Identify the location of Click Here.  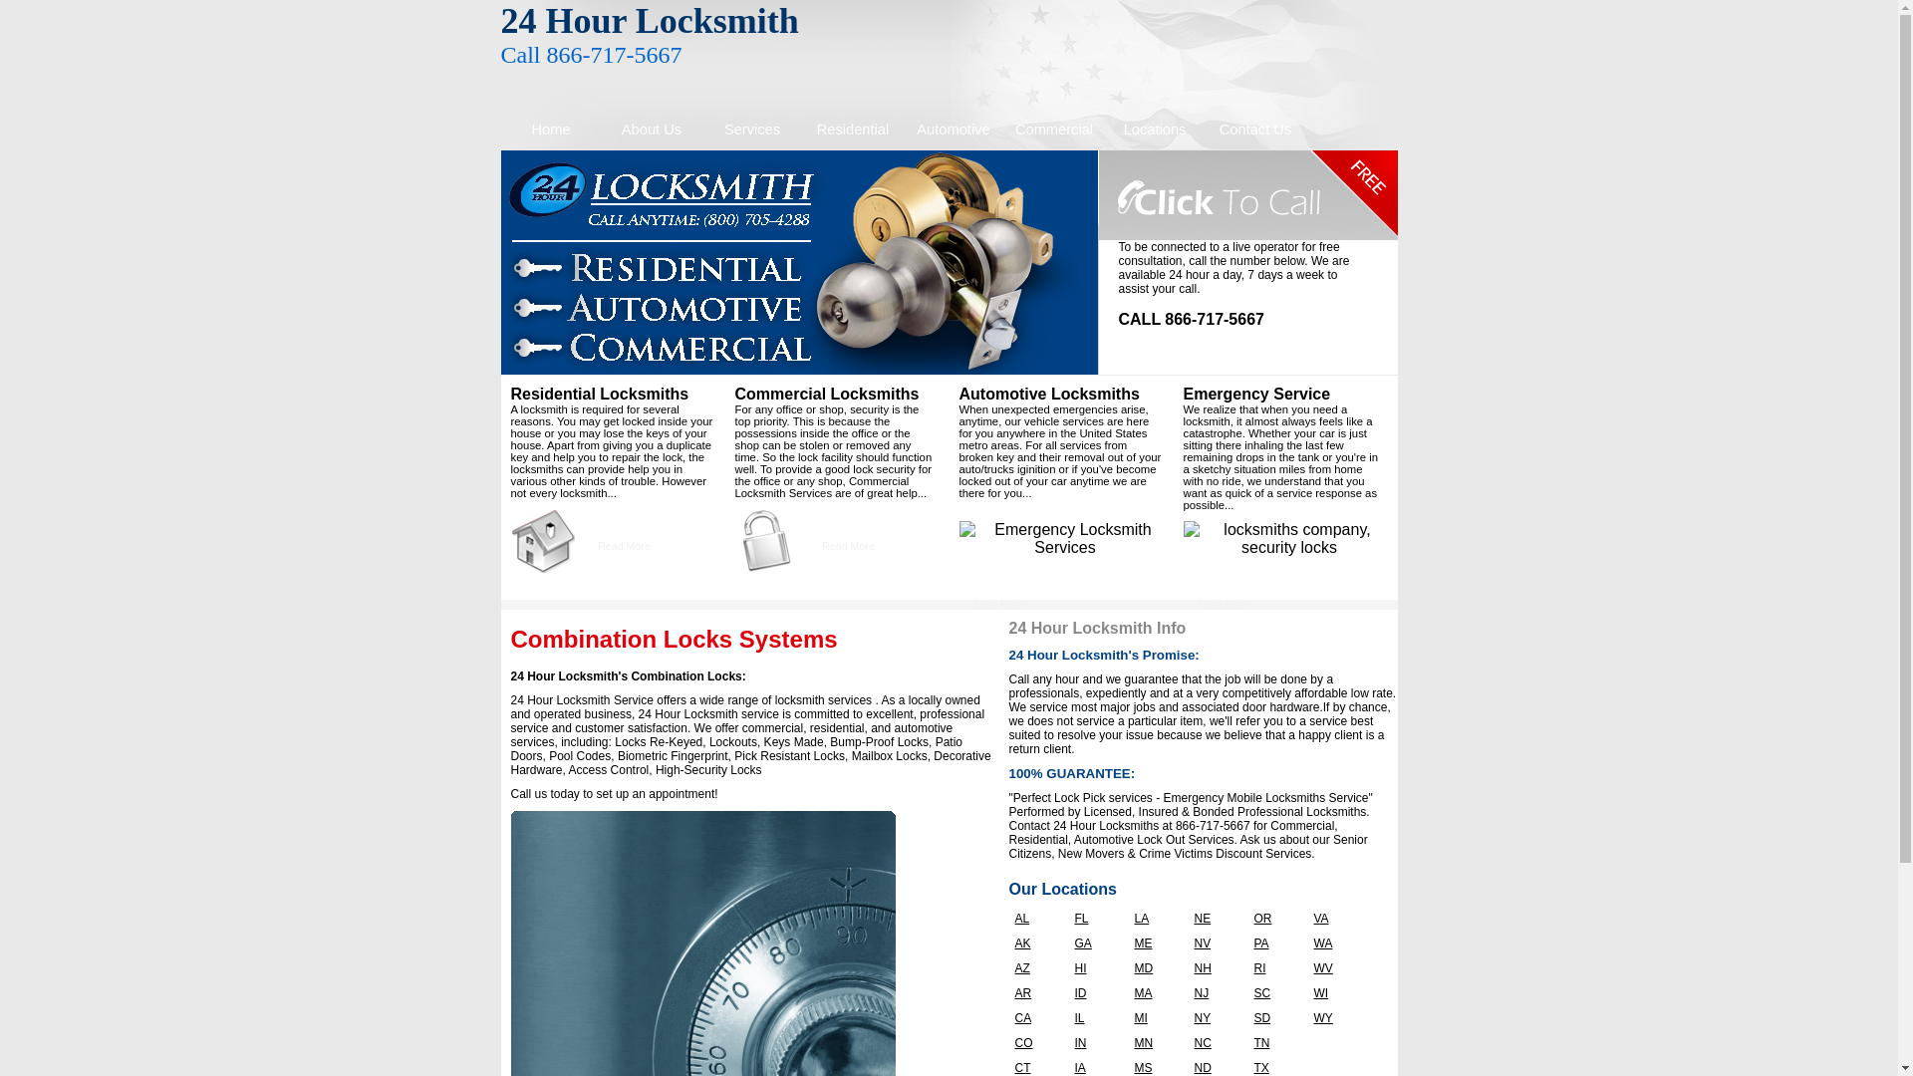
(998, 604).